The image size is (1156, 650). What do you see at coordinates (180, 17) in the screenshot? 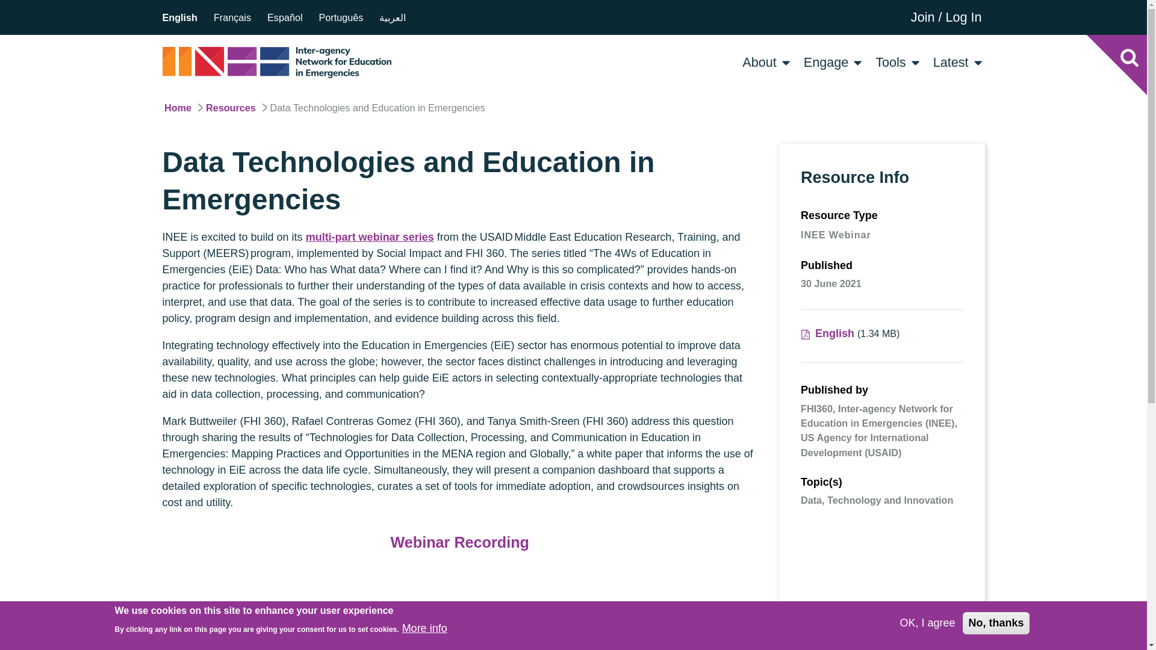
I see `English` at bounding box center [180, 17].